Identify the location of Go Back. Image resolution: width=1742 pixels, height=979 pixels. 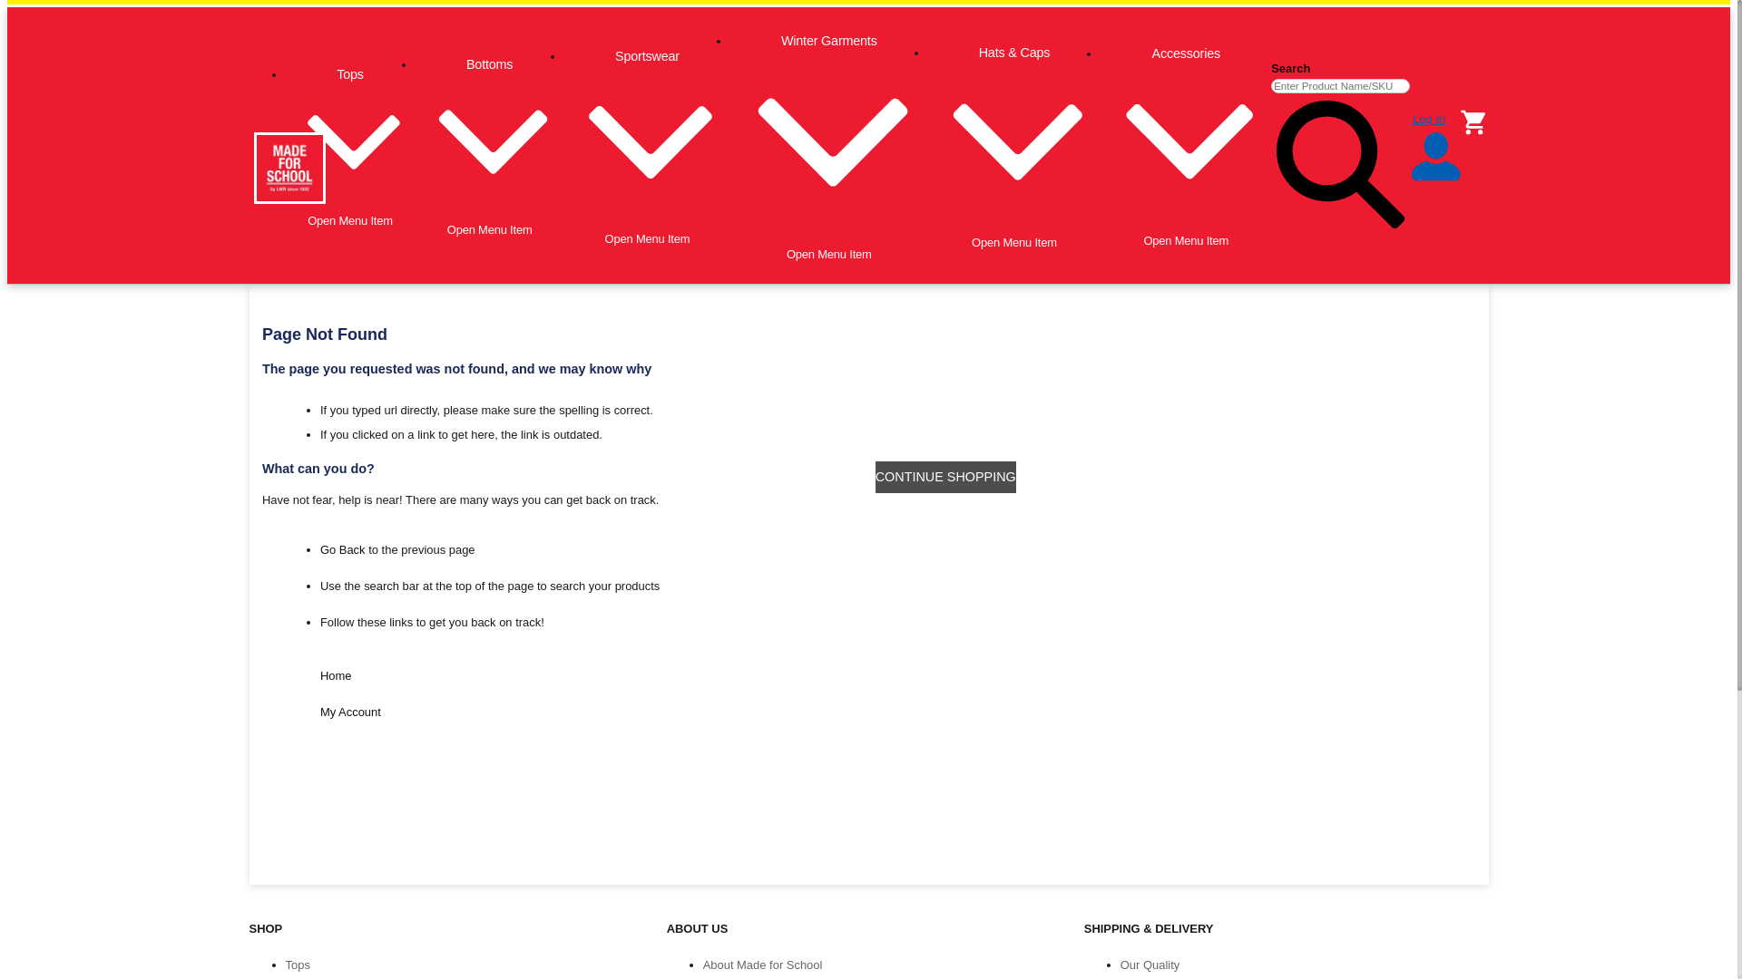
(343, 549).